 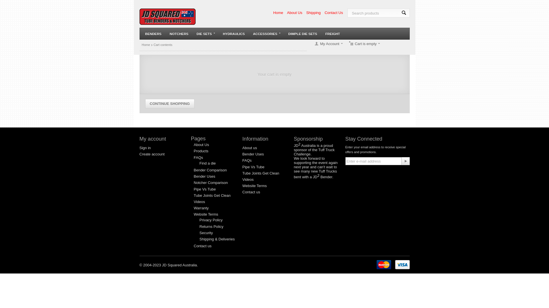 What do you see at coordinates (198, 157) in the screenshot?
I see `FAQs` at bounding box center [198, 157].